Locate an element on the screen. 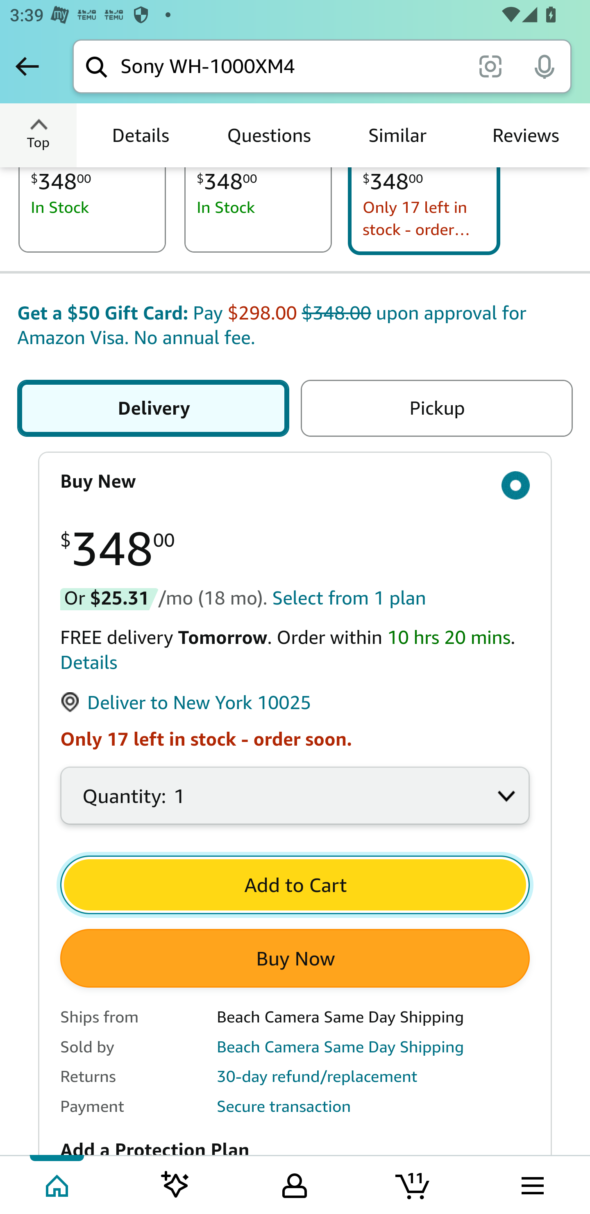 The width and height of the screenshot is (590, 1214). Cart 11 items Tab 4 of 5 11 is located at coordinates (413, 1184).